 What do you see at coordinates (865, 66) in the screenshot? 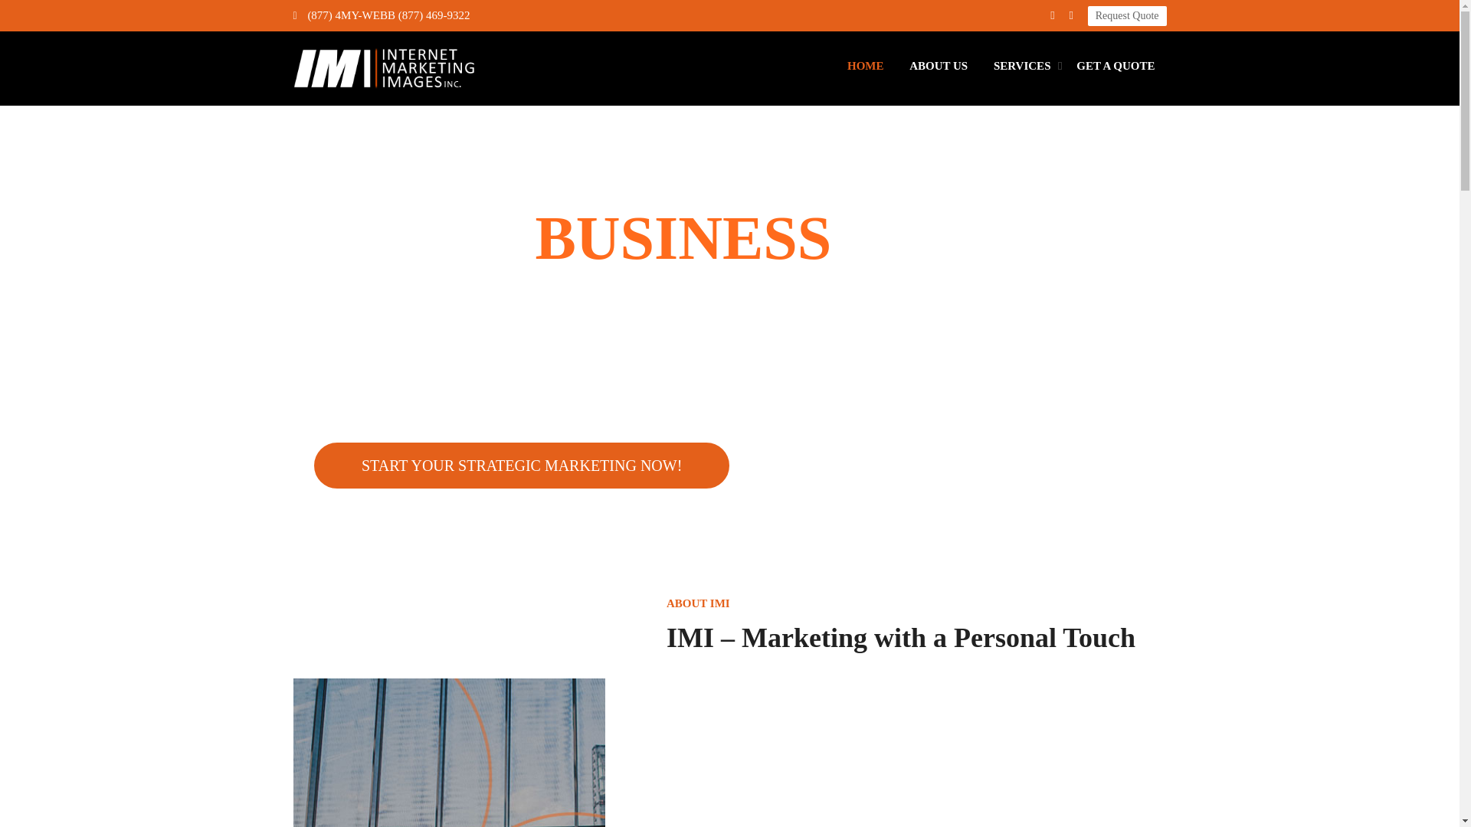
I see `HOME` at bounding box center [865, 66].